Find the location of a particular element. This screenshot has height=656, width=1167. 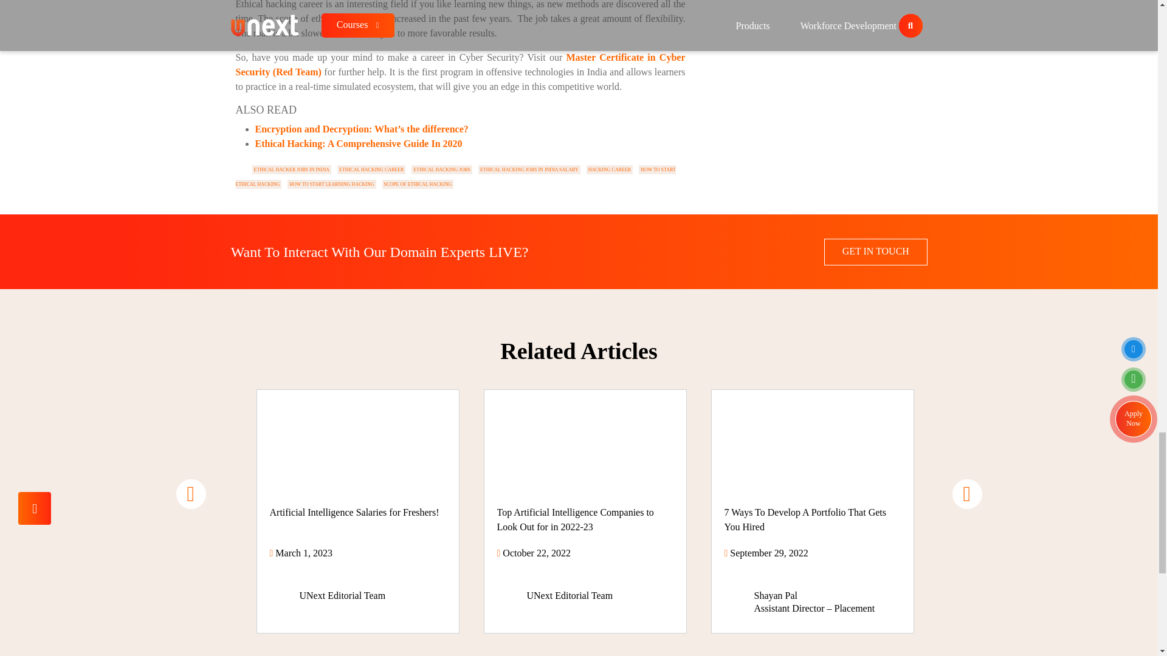

SCOPE OF ETHICAL HACKING is located at coordinates (417, 184).